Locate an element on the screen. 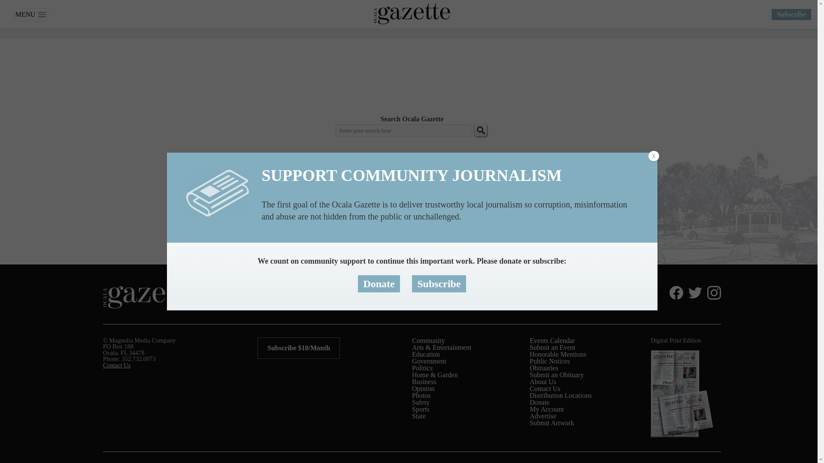  Twitter icon is located at coordinates (695, 292).